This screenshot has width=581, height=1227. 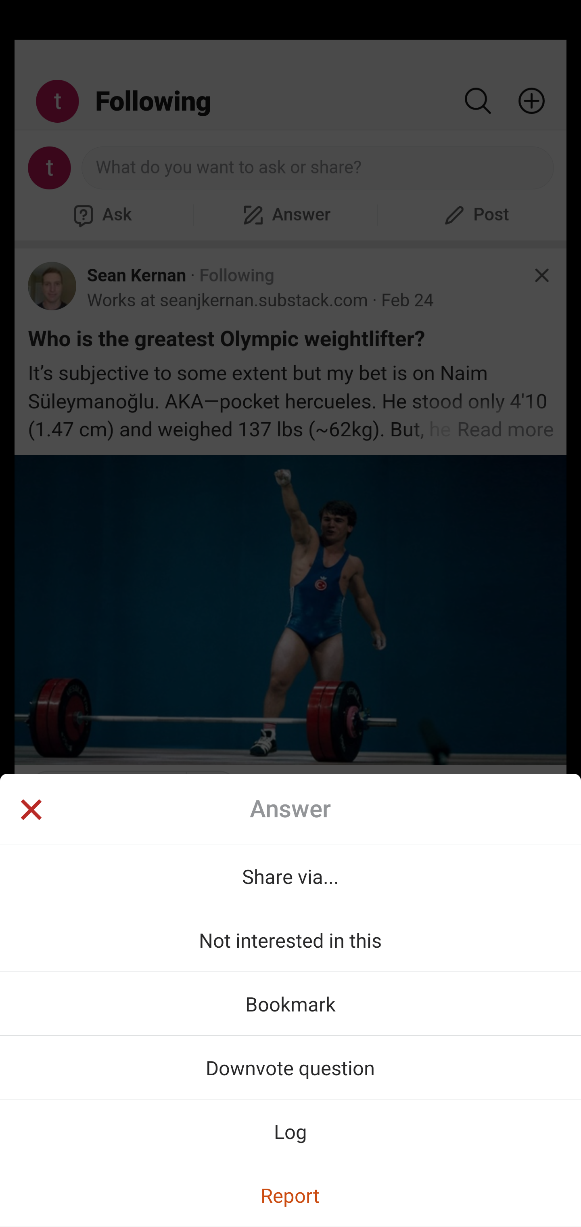 What do you see at coordinates (290, 809) in the screenshot?
I see ` Answer` at bounding box center [290, 809].